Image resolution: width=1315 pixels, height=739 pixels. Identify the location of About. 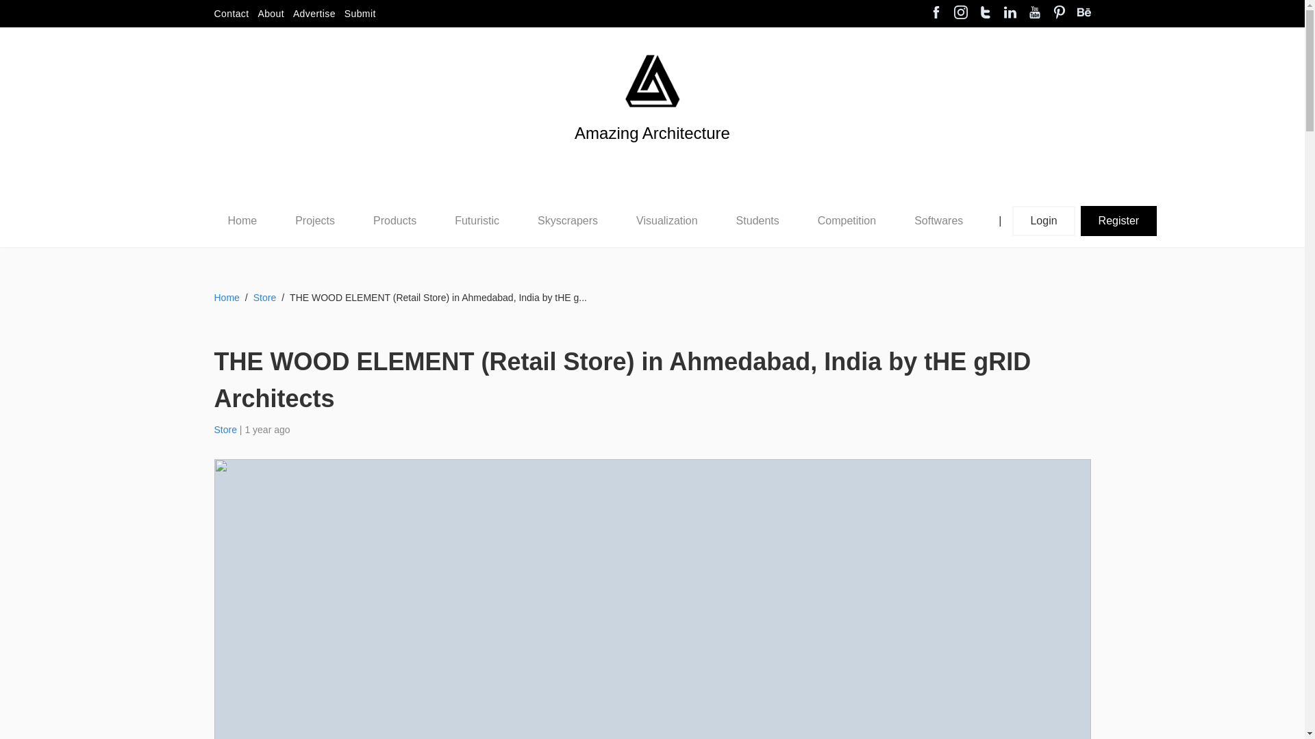
(271, 14).